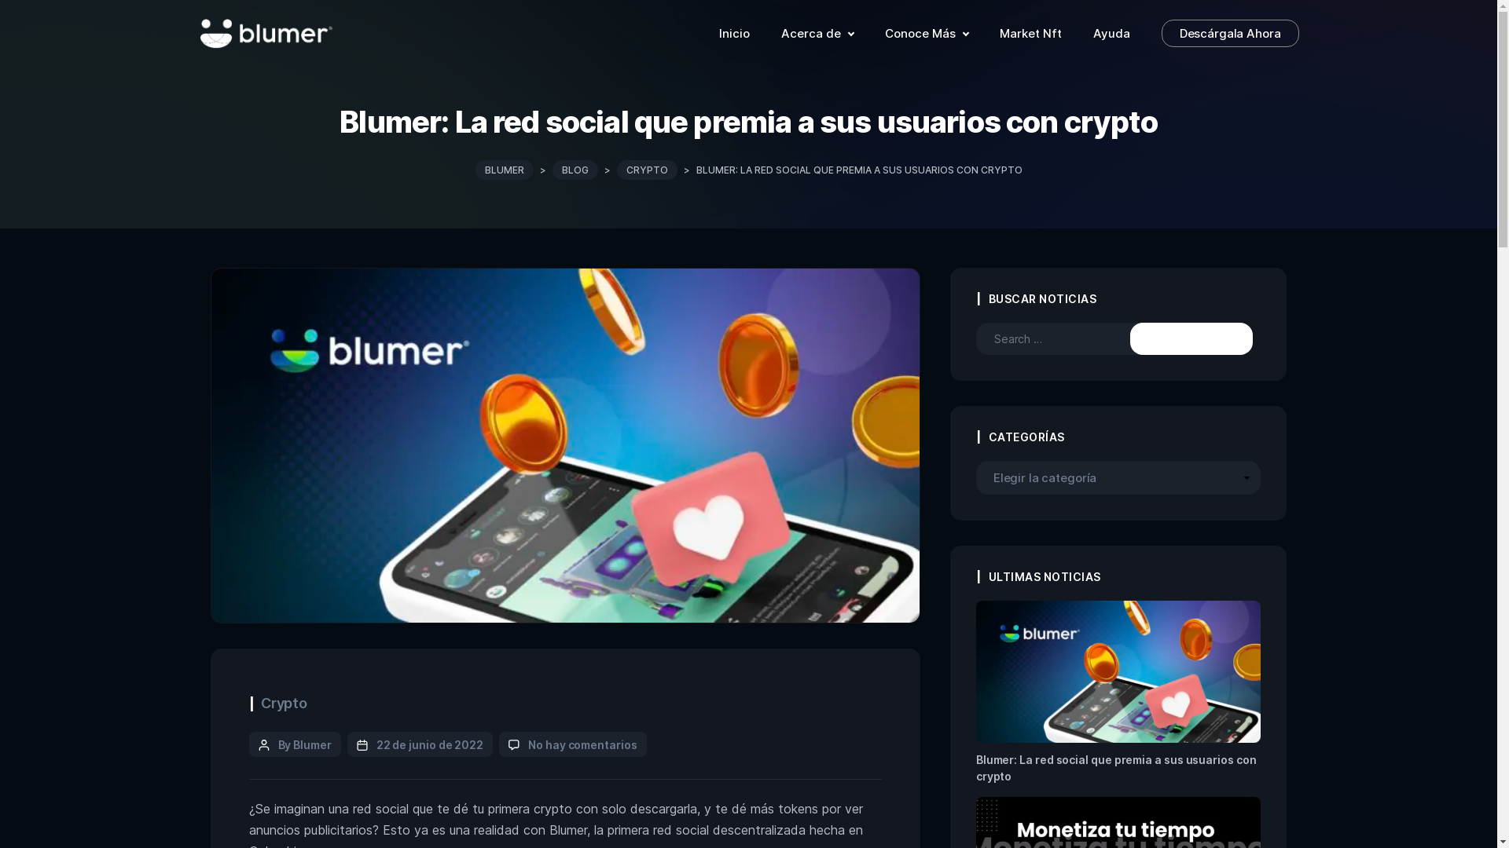 This screenshot has height=848, width=1509. Describe the element at coordinates (583, 744) in the screenshot. I see `No hay comentarios` at that location.